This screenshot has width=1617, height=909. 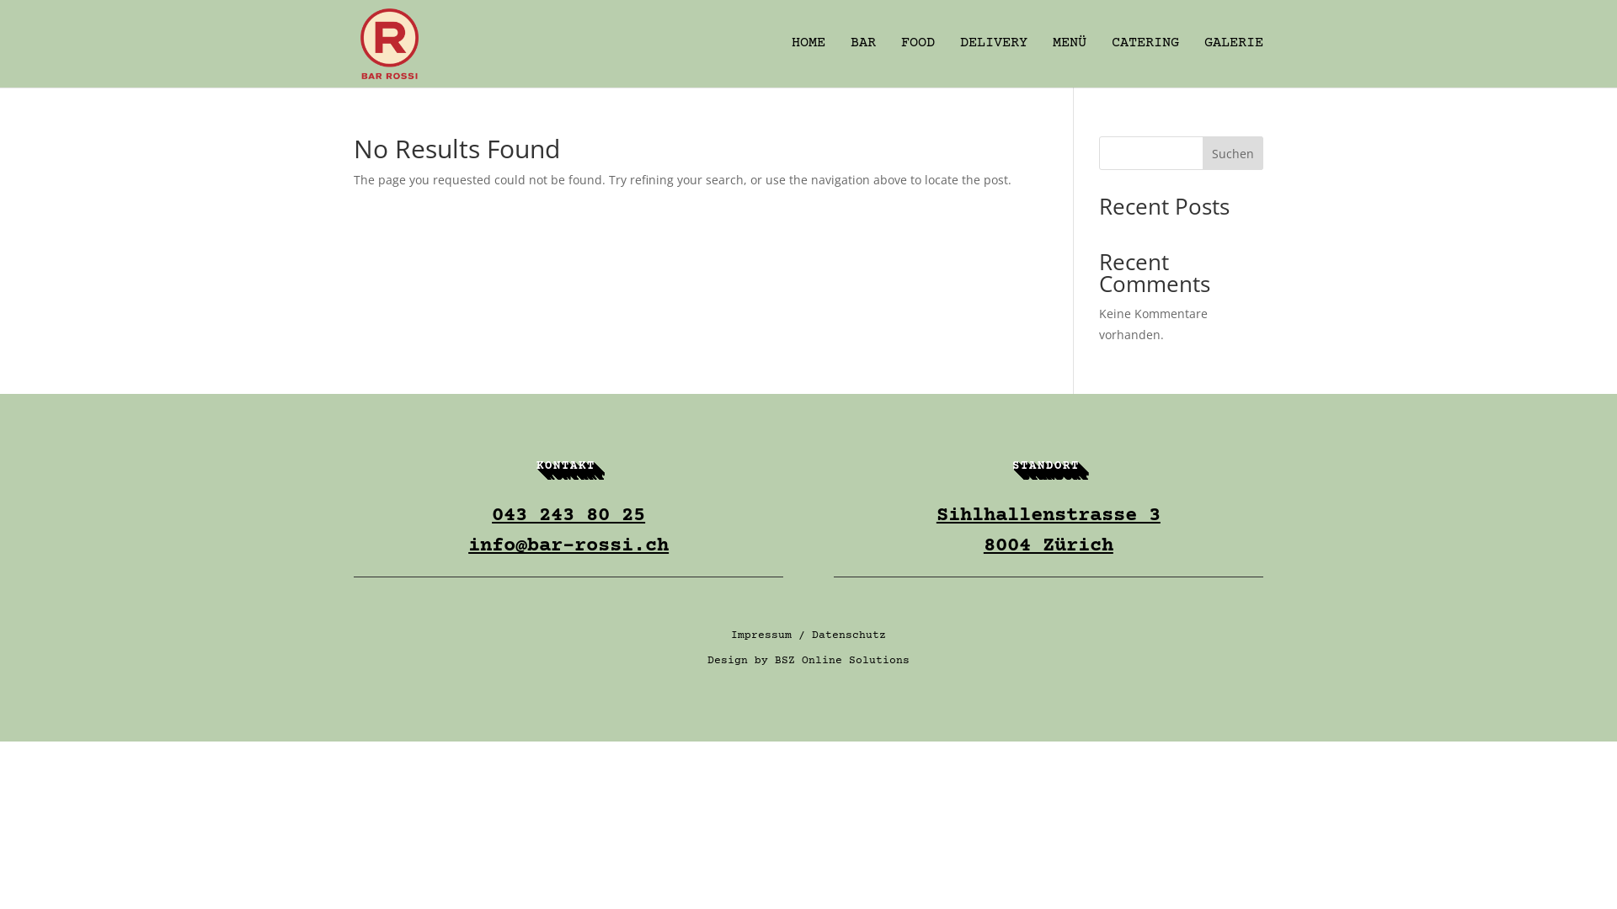 What do you see at coordinates (568, 515) in the screenshot?
I see `043 243 80 25` at bounding box center [568, 515].